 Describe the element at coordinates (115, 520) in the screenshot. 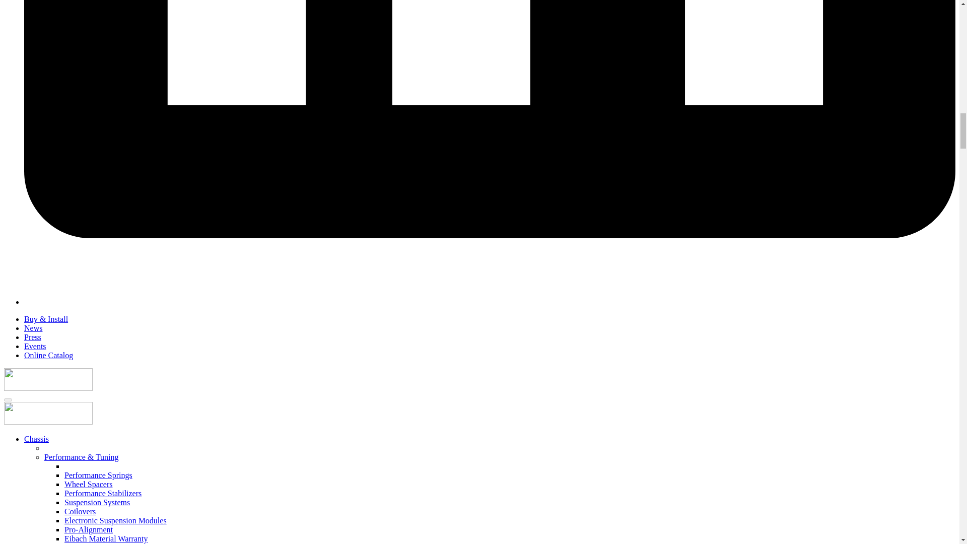

I see `Electronic Suspension Modules` at that location.